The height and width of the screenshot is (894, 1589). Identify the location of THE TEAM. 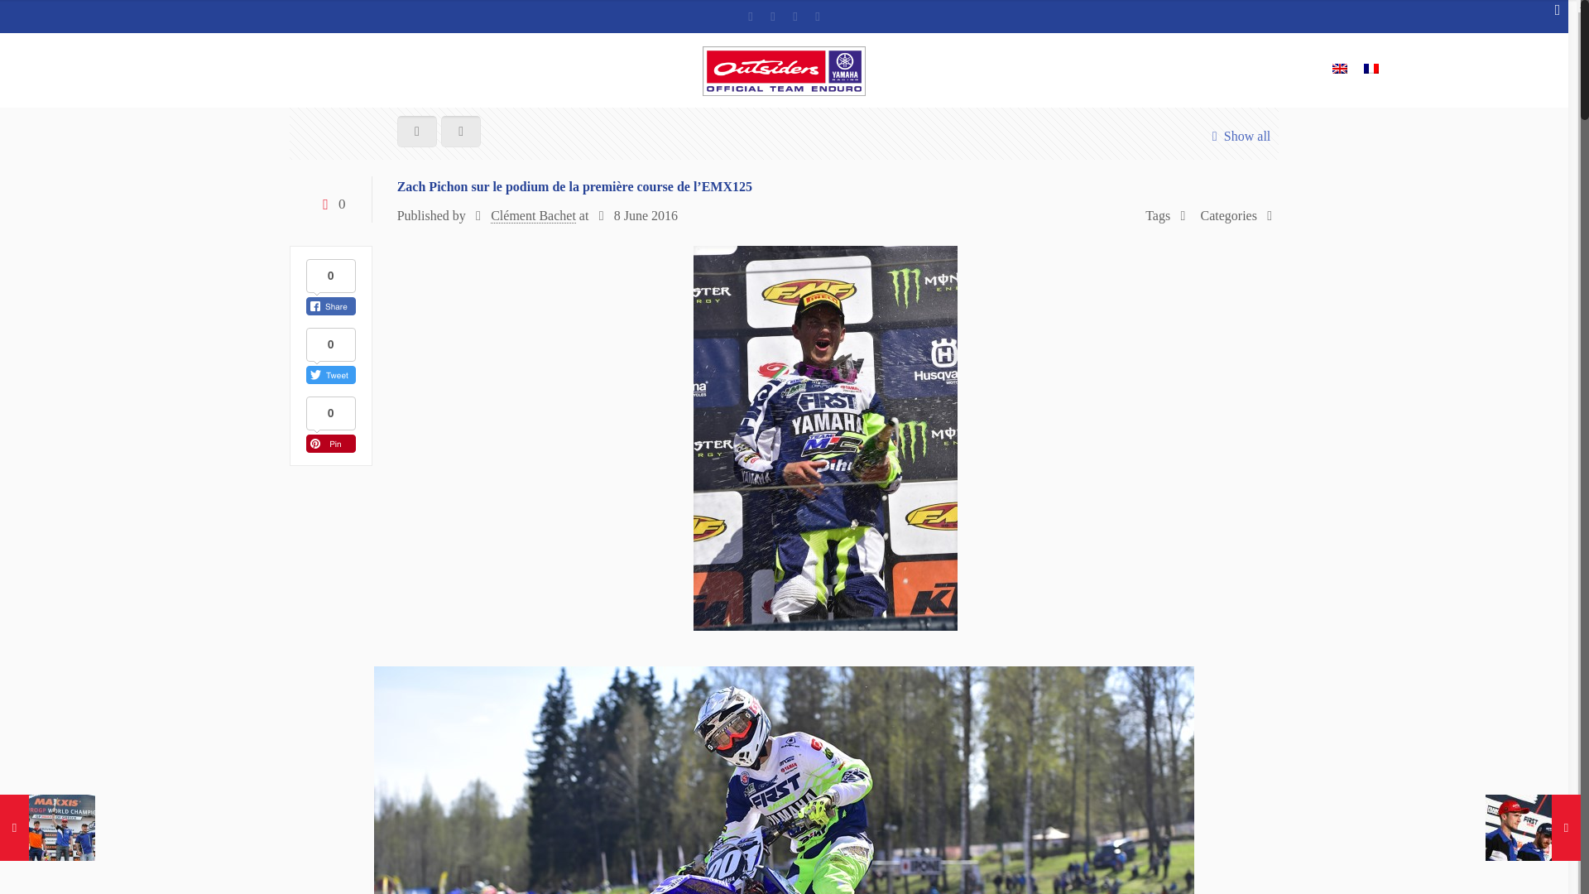
(220, 70).